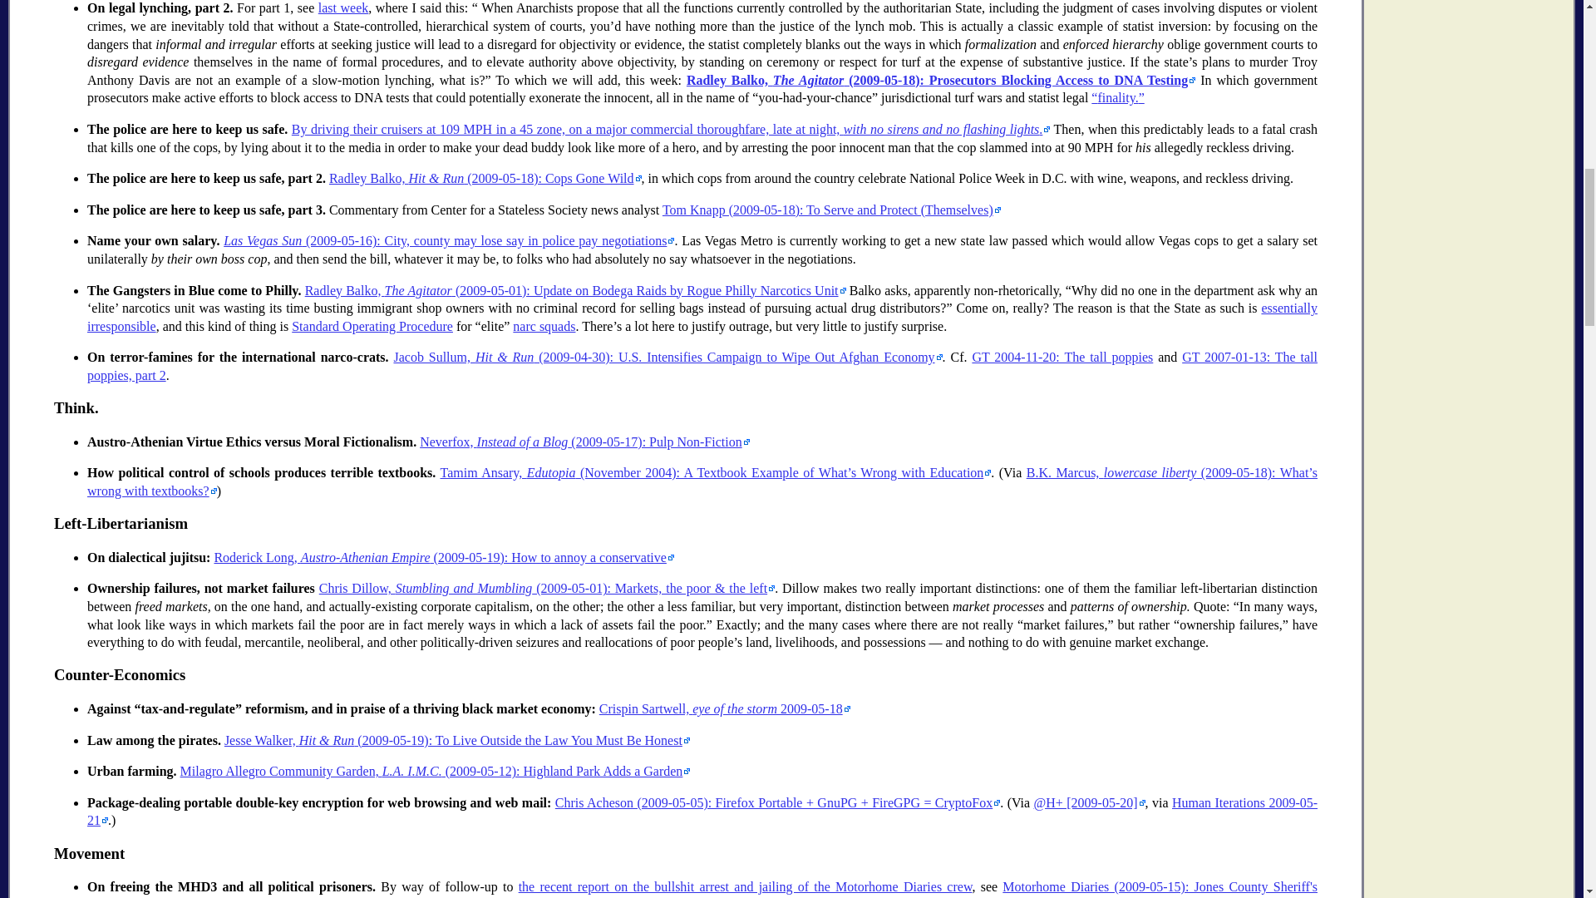 Image resolution: width=1596 pixels, height=898 pixels. Describe the element at coordinates (702, 316) in the screenshot. I see `essentially irresponsible` at that location.